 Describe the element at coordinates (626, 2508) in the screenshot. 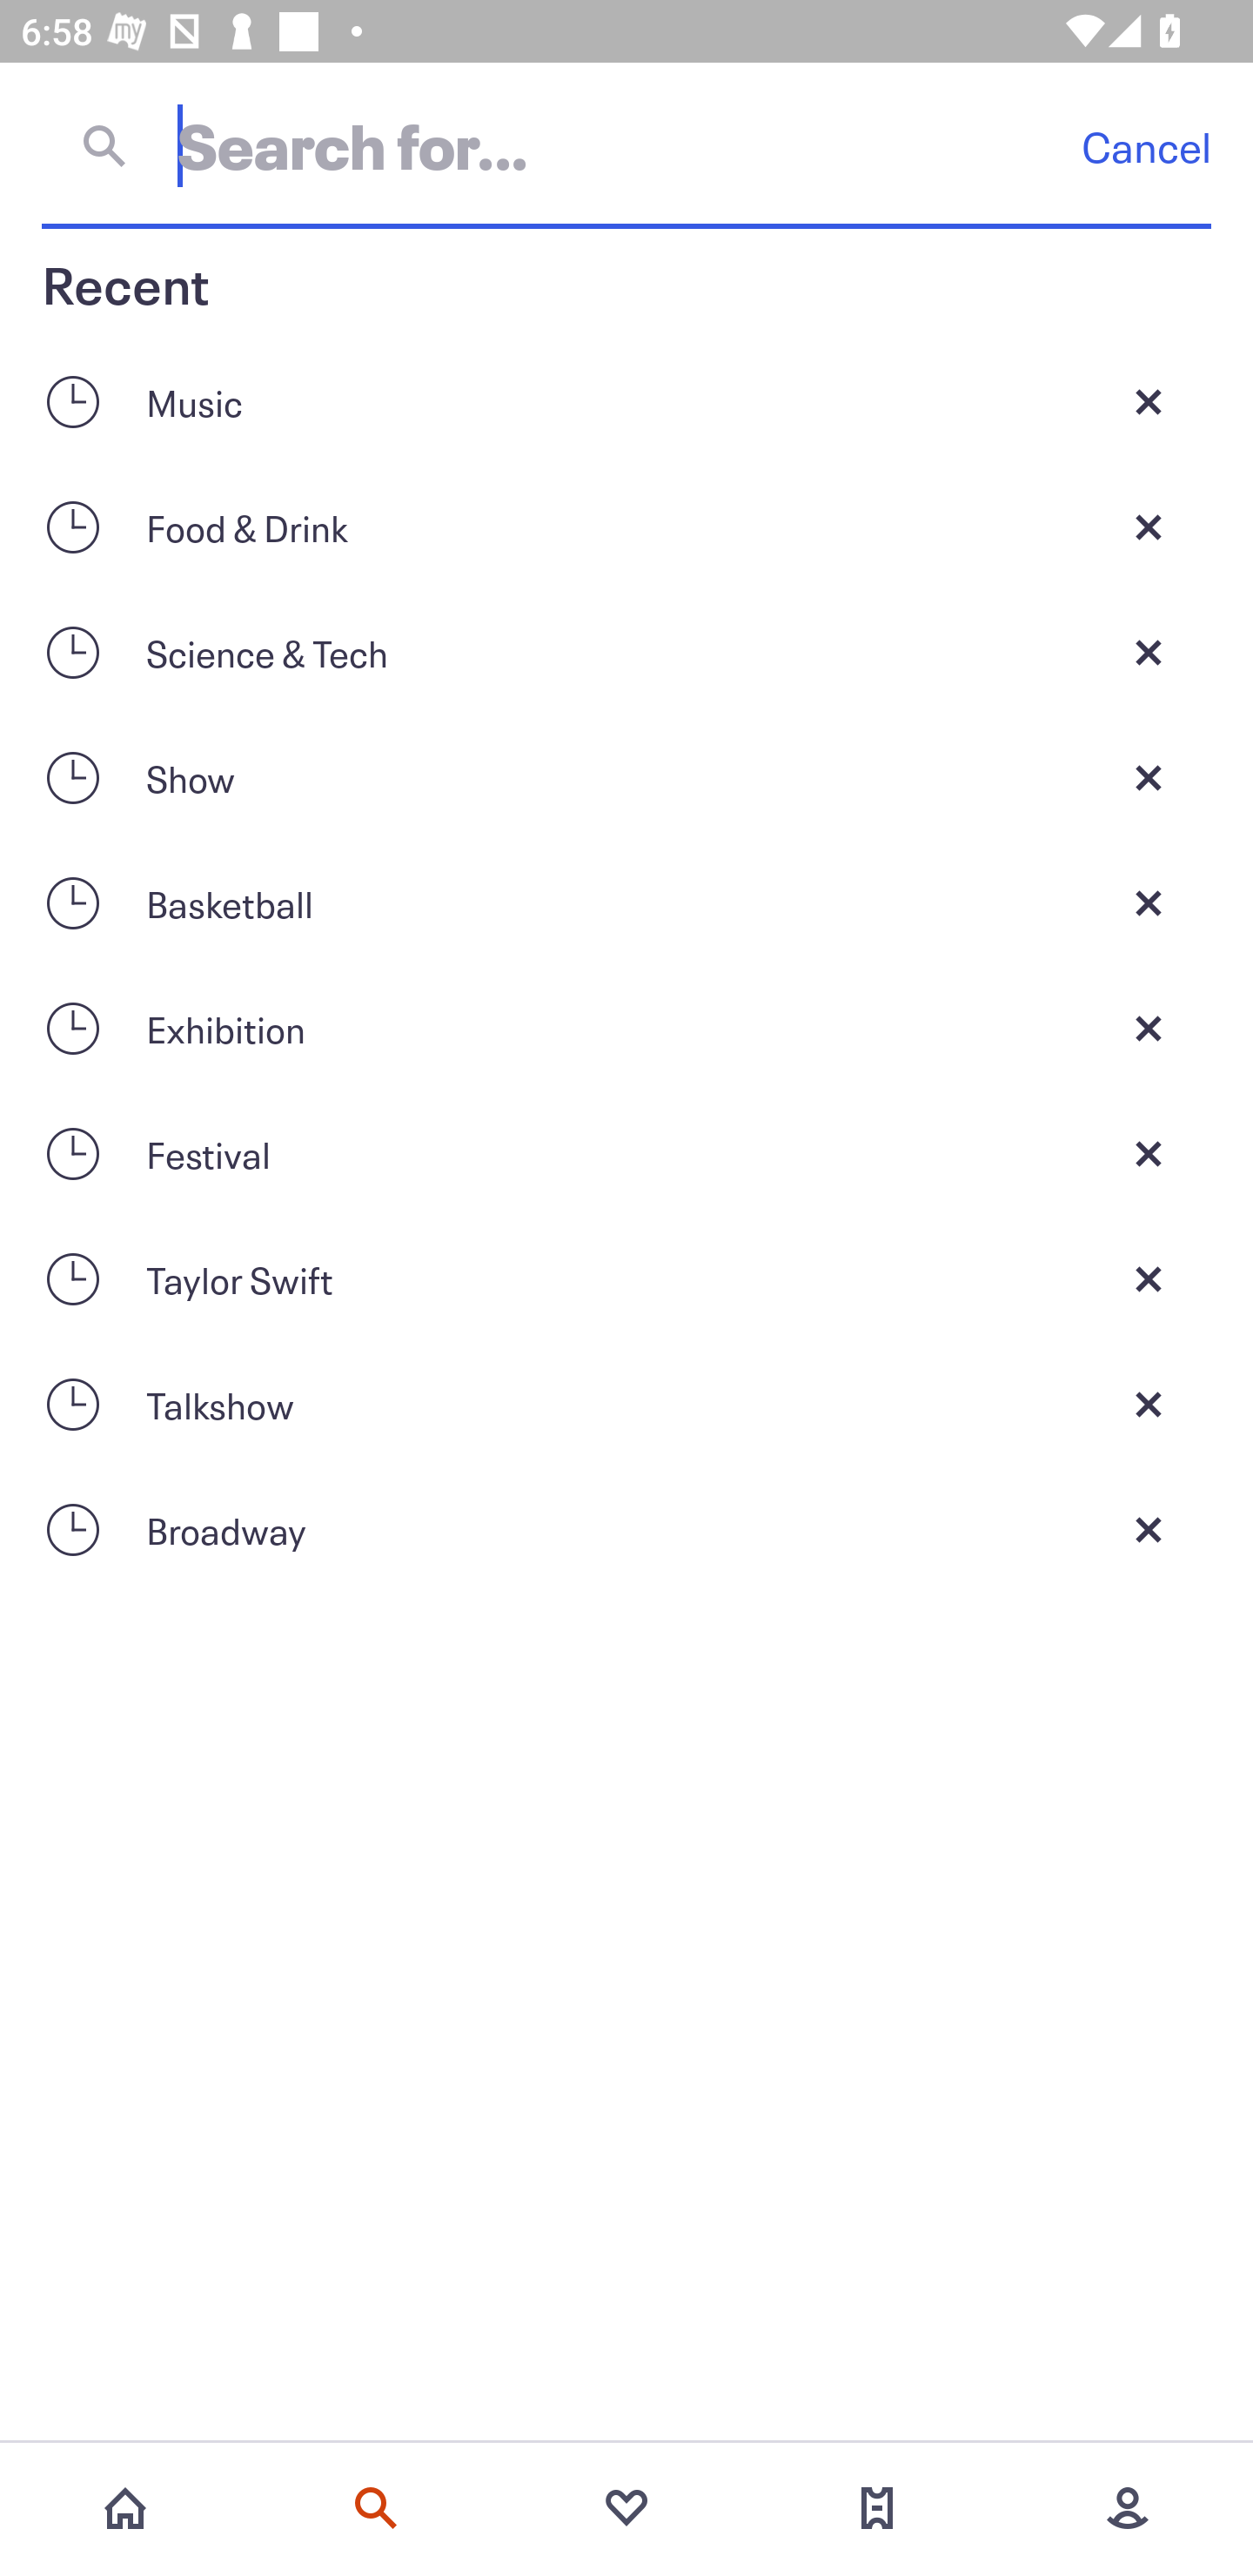

I see `Favorites` at that location.